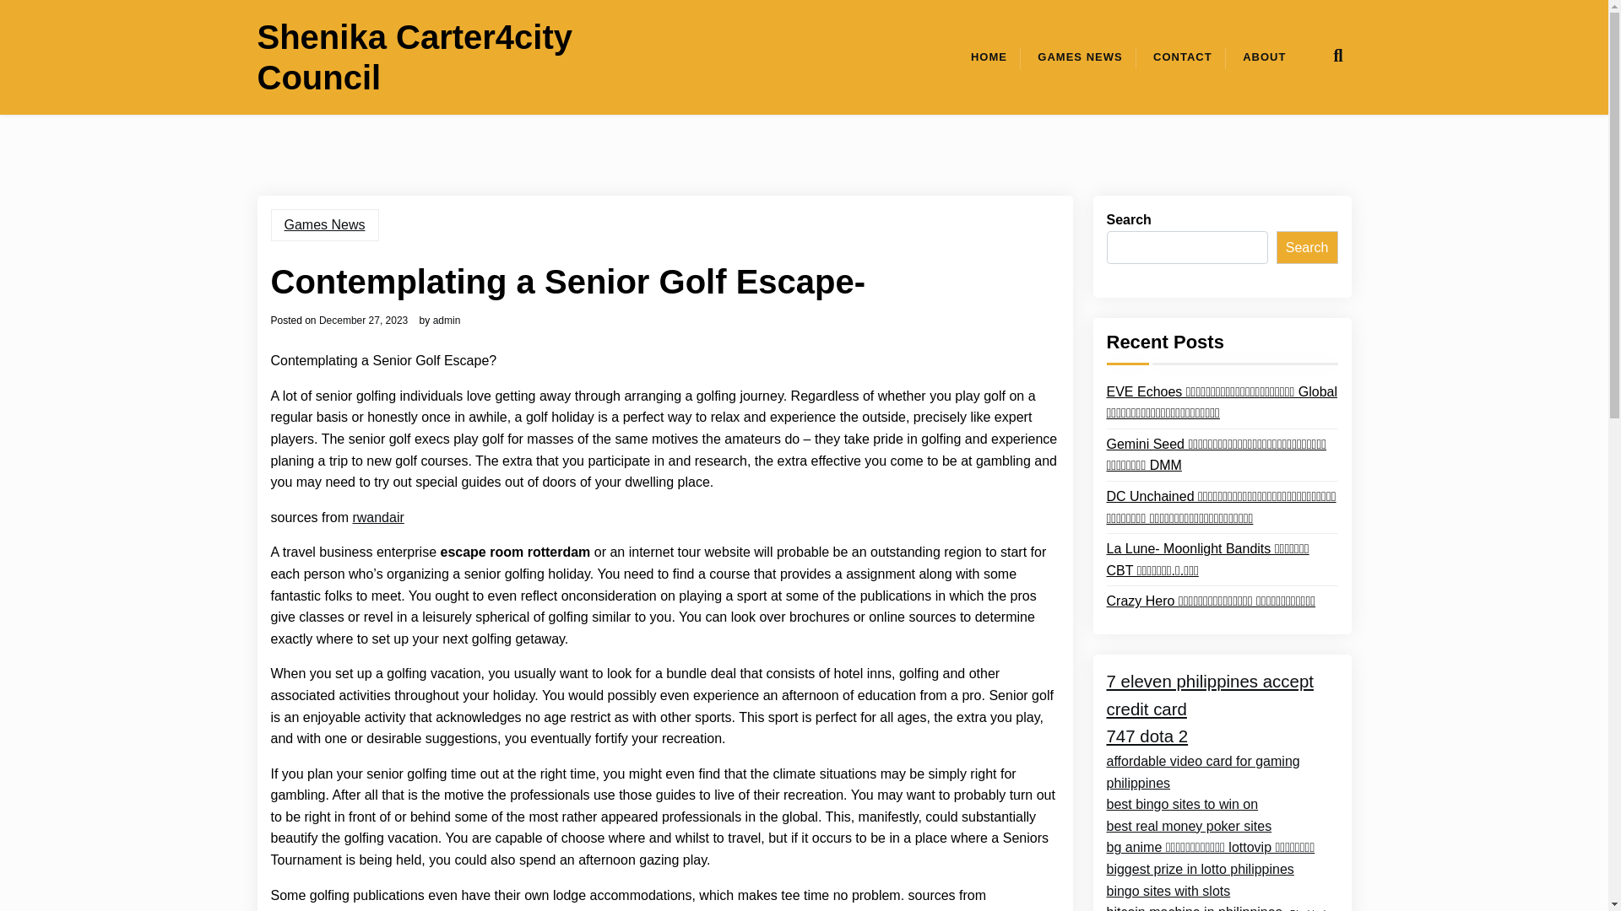 The image size is (1621, 911). I want to click on Games News, so click(324, 225).